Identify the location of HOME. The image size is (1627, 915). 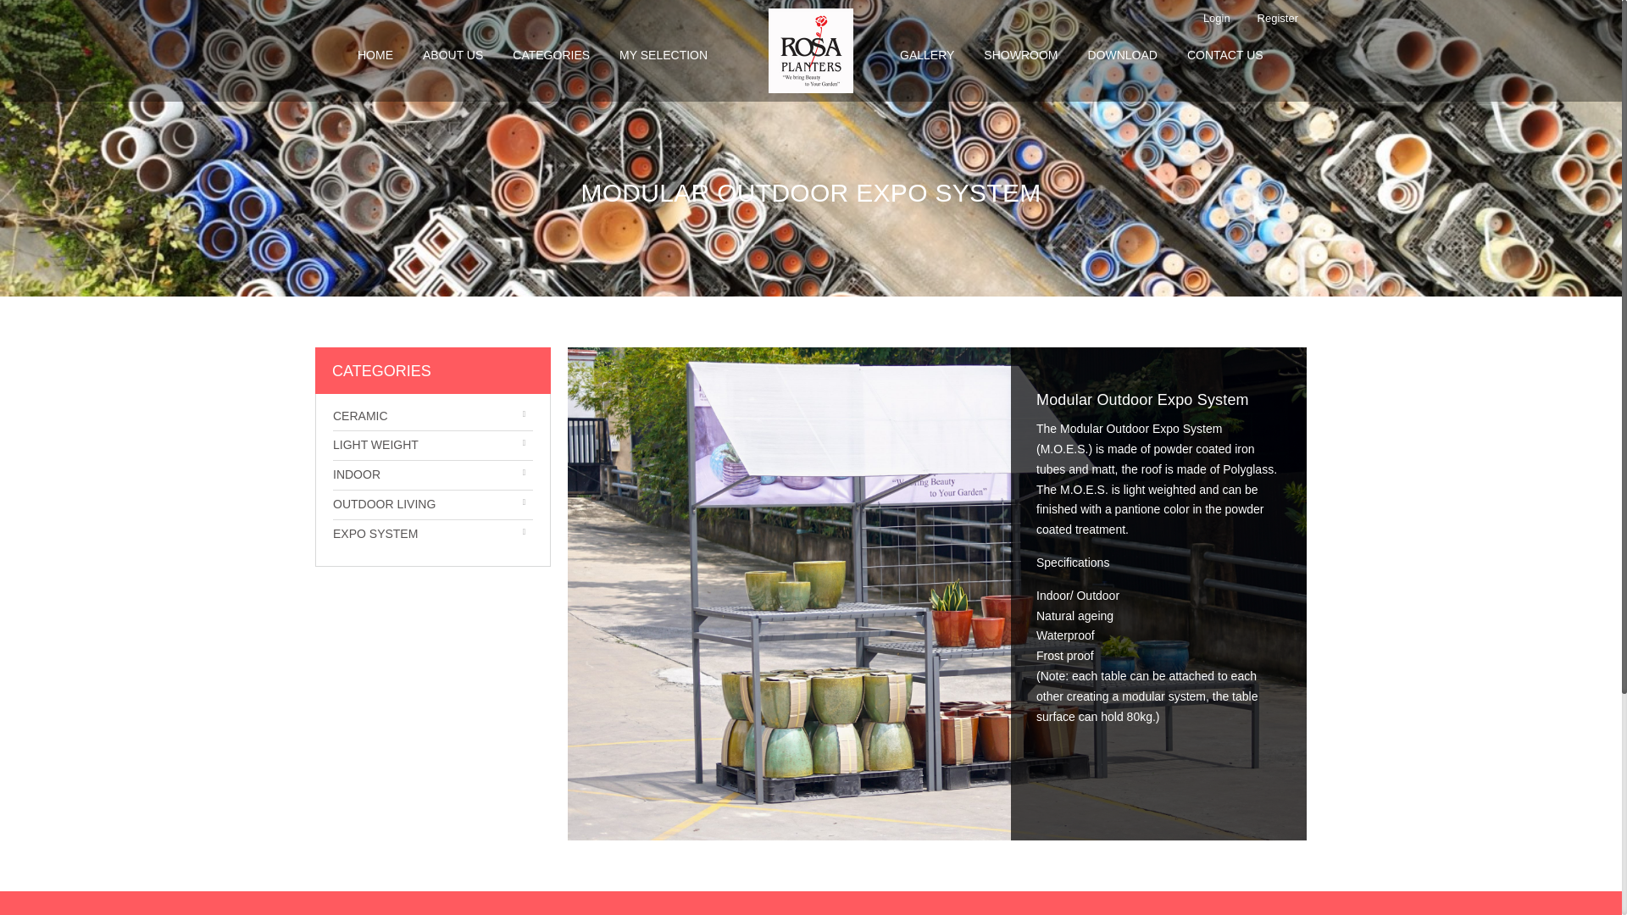
(361, 55).